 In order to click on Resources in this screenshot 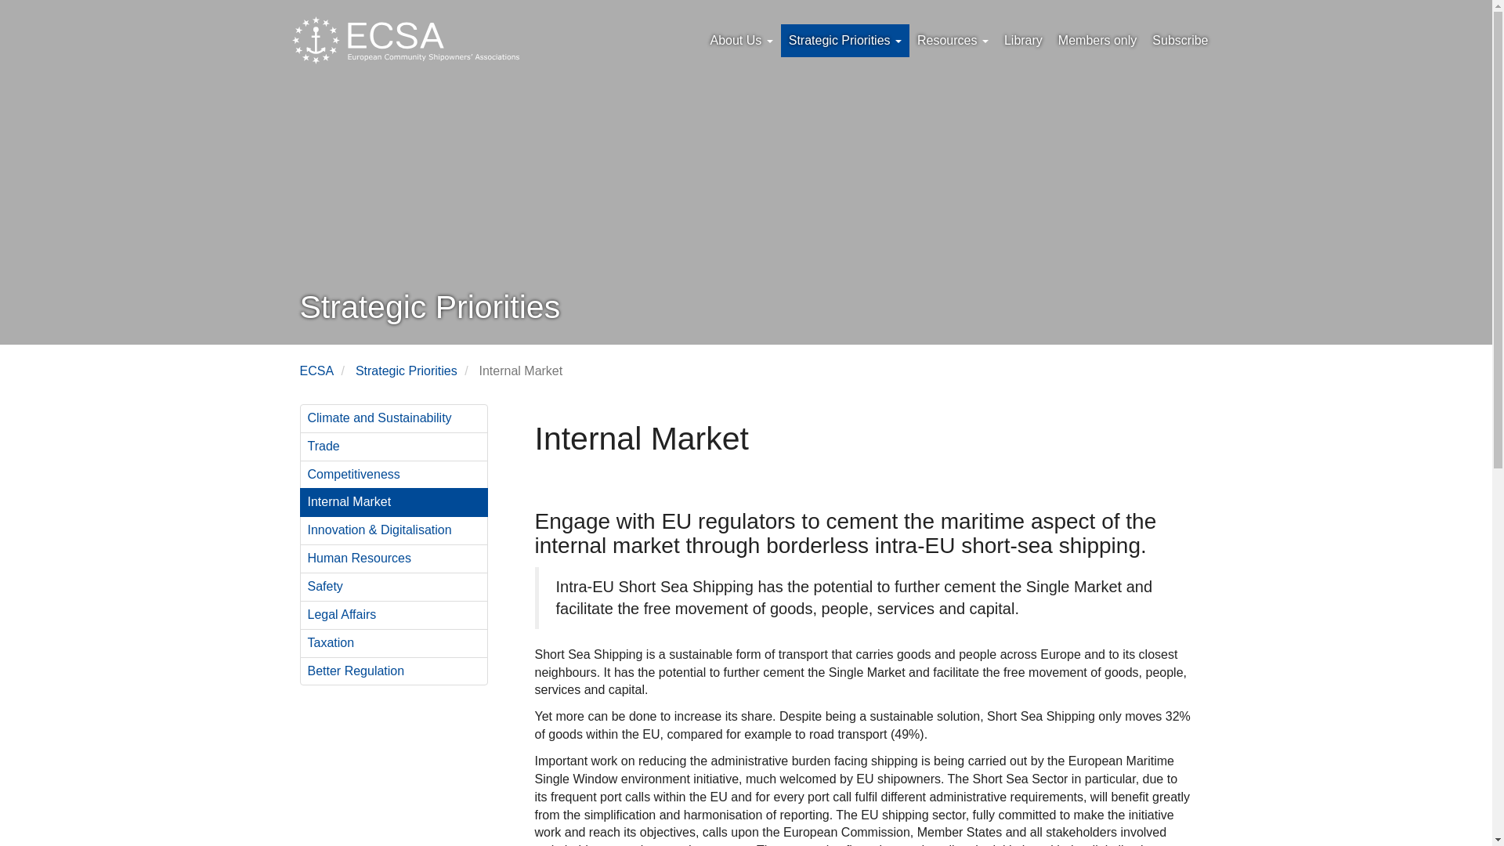, I will do `click(953, 41)`.